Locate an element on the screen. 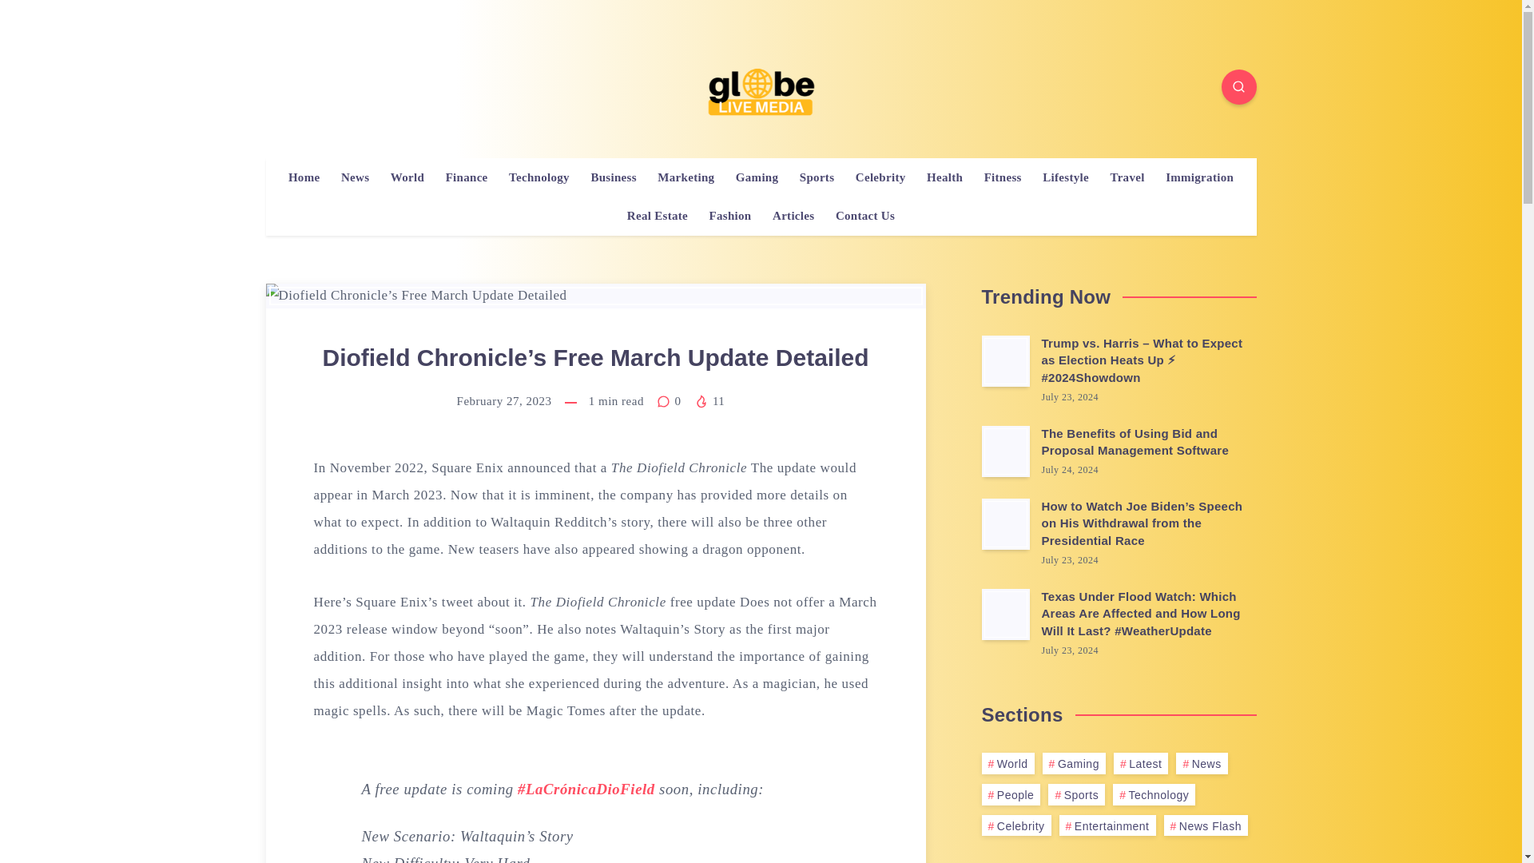 The image size is (1534, 863). News is located at coordinates (355, 177).